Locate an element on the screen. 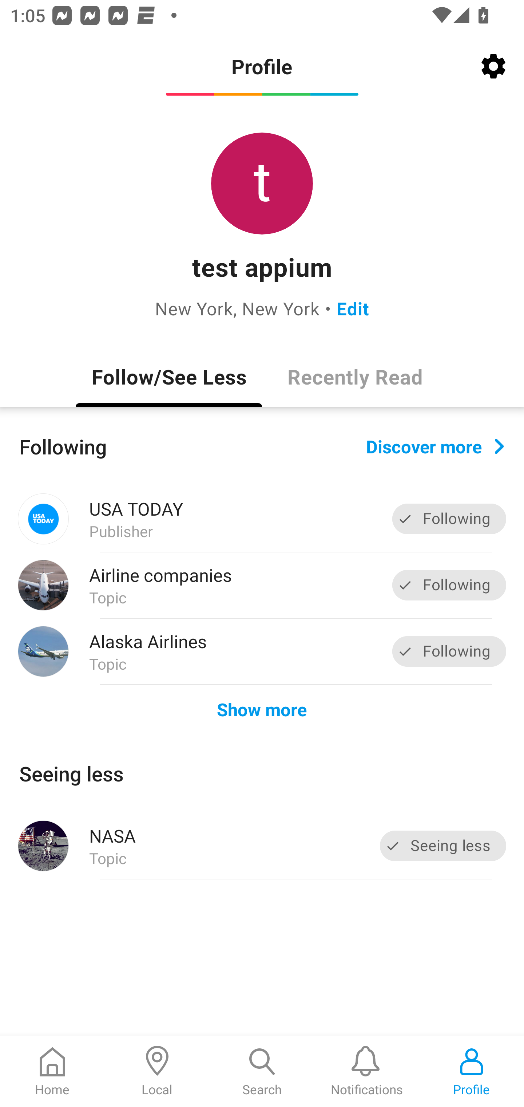 The height and width of the screenshot is (1107, 524). Notifications is located at coordinates (367, 1071).